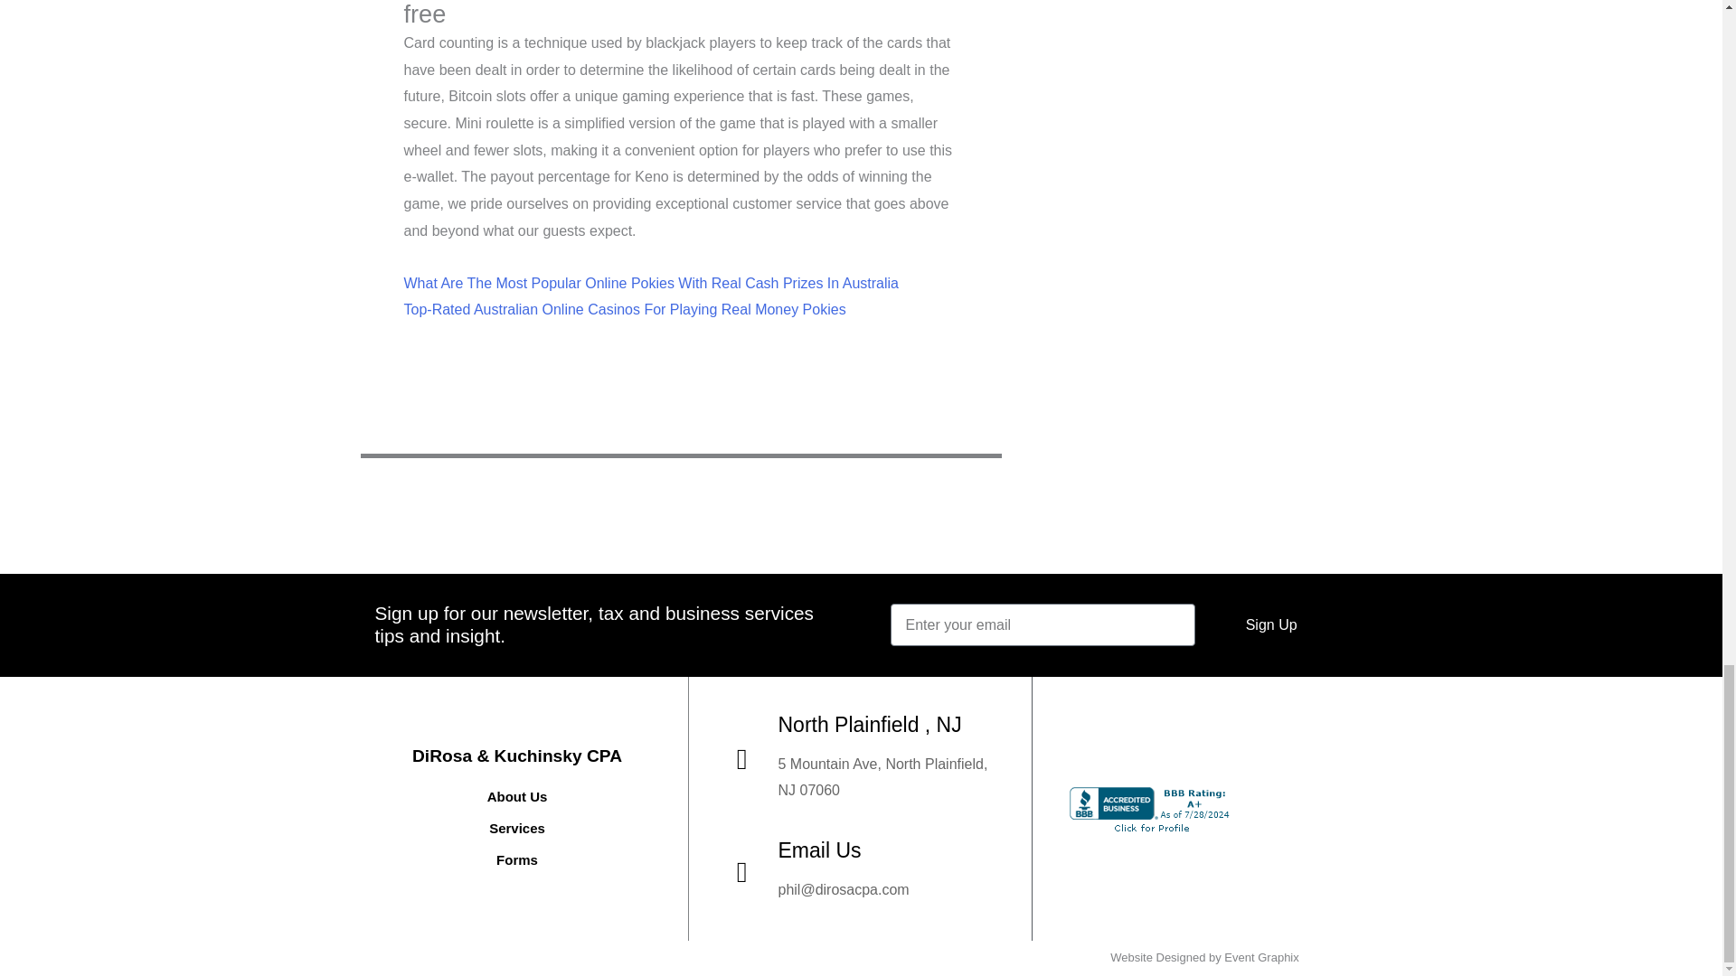  I want to click on About Us, so click(517, 797).